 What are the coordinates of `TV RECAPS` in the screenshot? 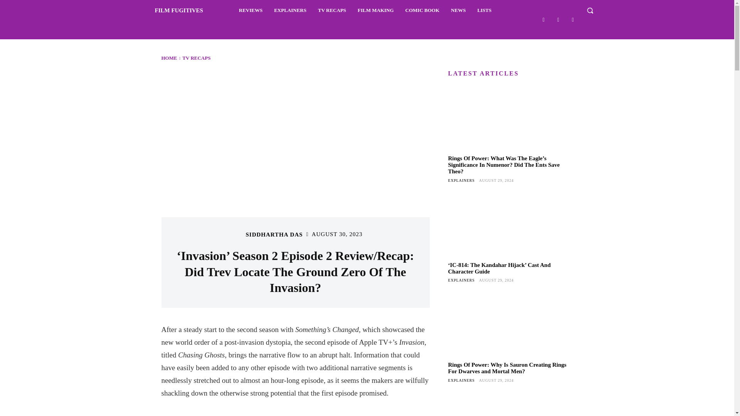 It's located at (196, 58).